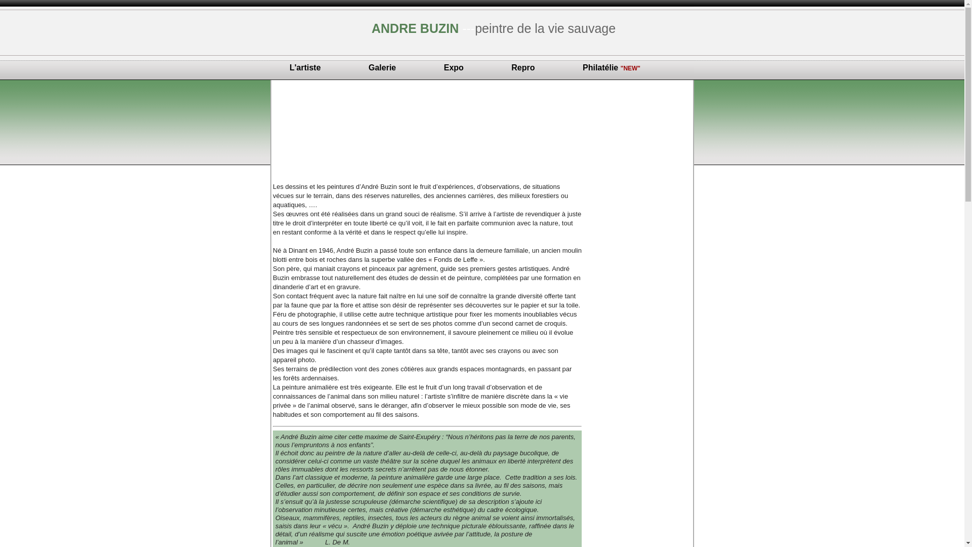 The width and height of the screenshot is (972, 547). What do you see at coordinates (522, 68) in the screenshot?
I see `Repro` at bounding box center [522, 68].